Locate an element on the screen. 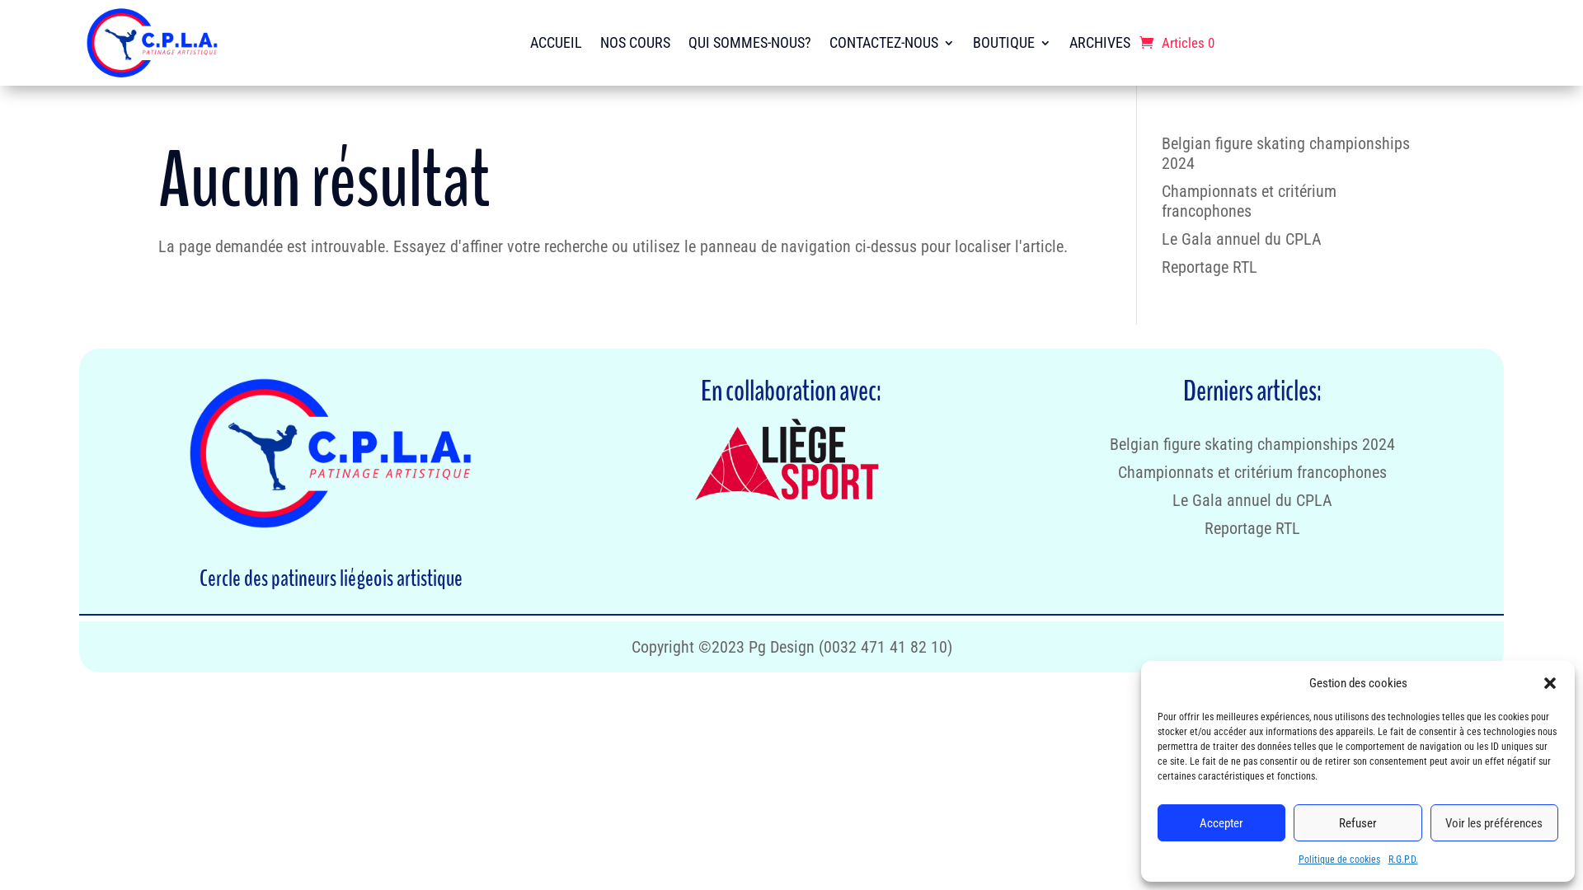 This screenshot has height=890, width=1583. QUI SOMMES-NOUS? is located at coordinates (749, 43).